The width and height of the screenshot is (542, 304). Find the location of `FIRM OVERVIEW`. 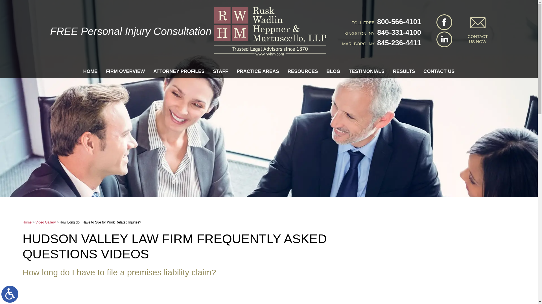

FIRM OVERVIEW is located at coordinates (125, 71).